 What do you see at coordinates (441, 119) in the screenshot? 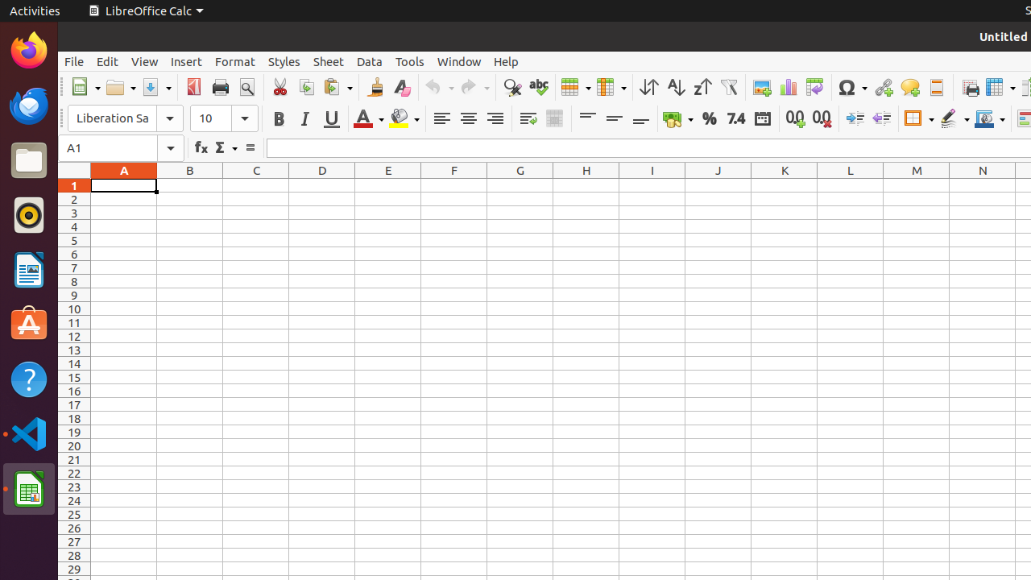
I see `Align Left` at bounding box center [441, 119].